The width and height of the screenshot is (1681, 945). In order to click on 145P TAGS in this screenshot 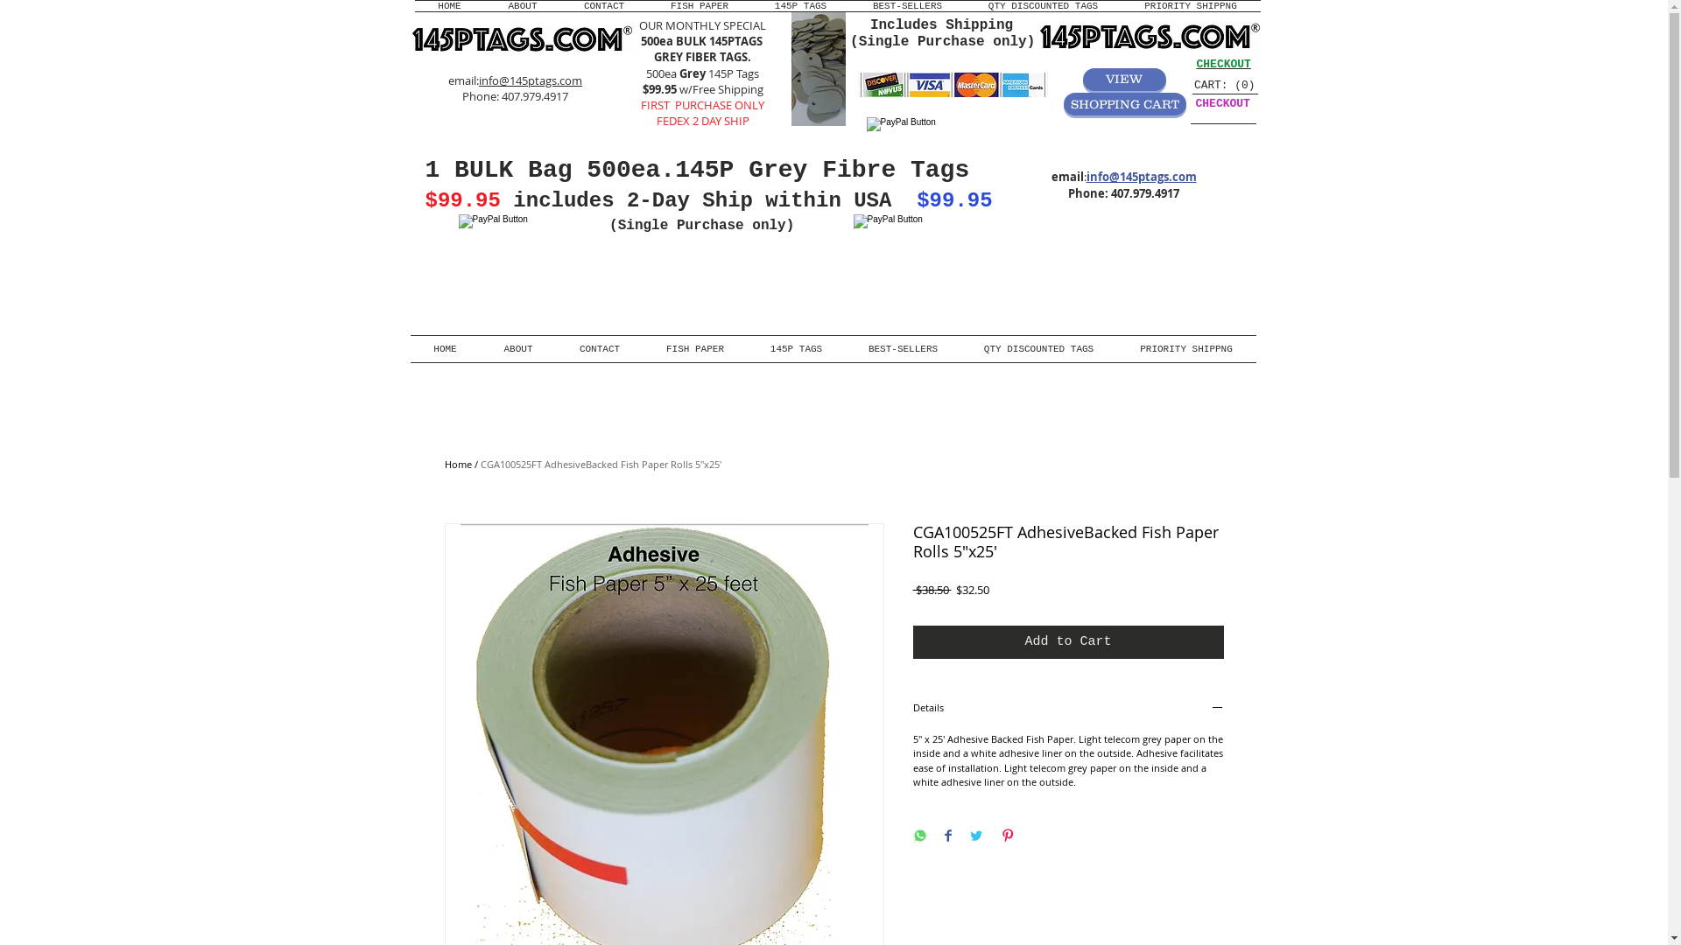, I will do `click(800, 6)`.